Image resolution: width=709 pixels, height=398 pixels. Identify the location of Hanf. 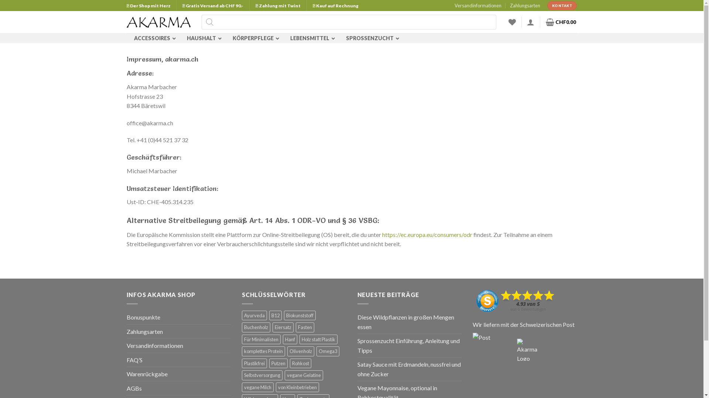
(290, 339).